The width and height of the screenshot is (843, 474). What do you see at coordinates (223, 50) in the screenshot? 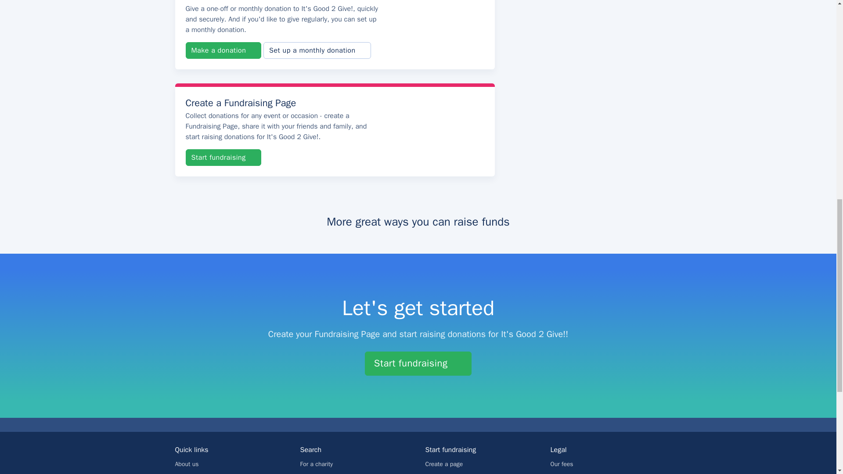
I see `Make a donation` at bounding box center [223, 50].